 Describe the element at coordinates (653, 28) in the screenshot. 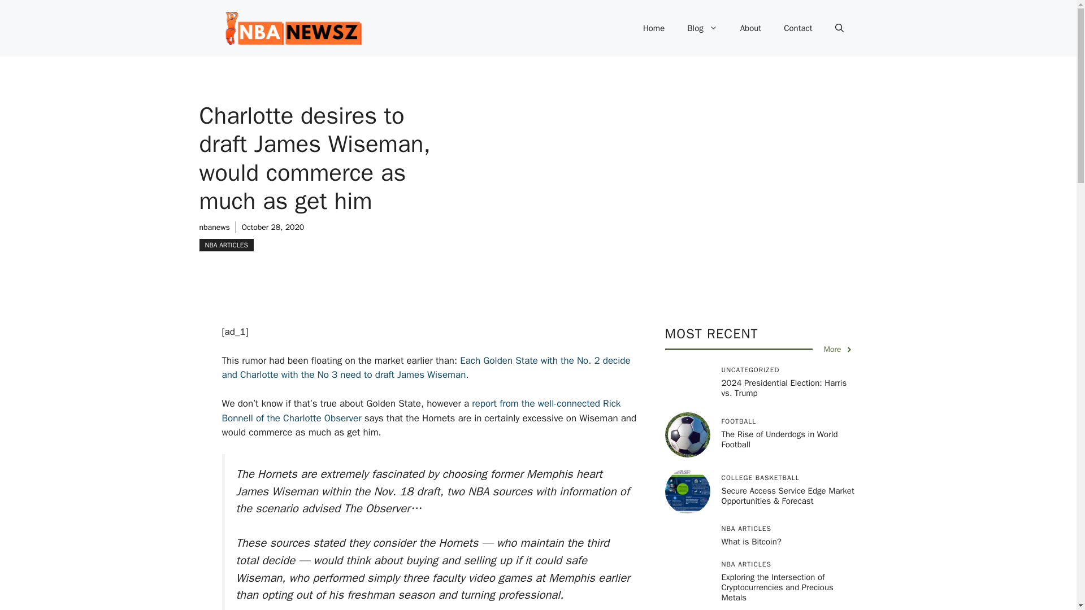

I see `Home` at that location.